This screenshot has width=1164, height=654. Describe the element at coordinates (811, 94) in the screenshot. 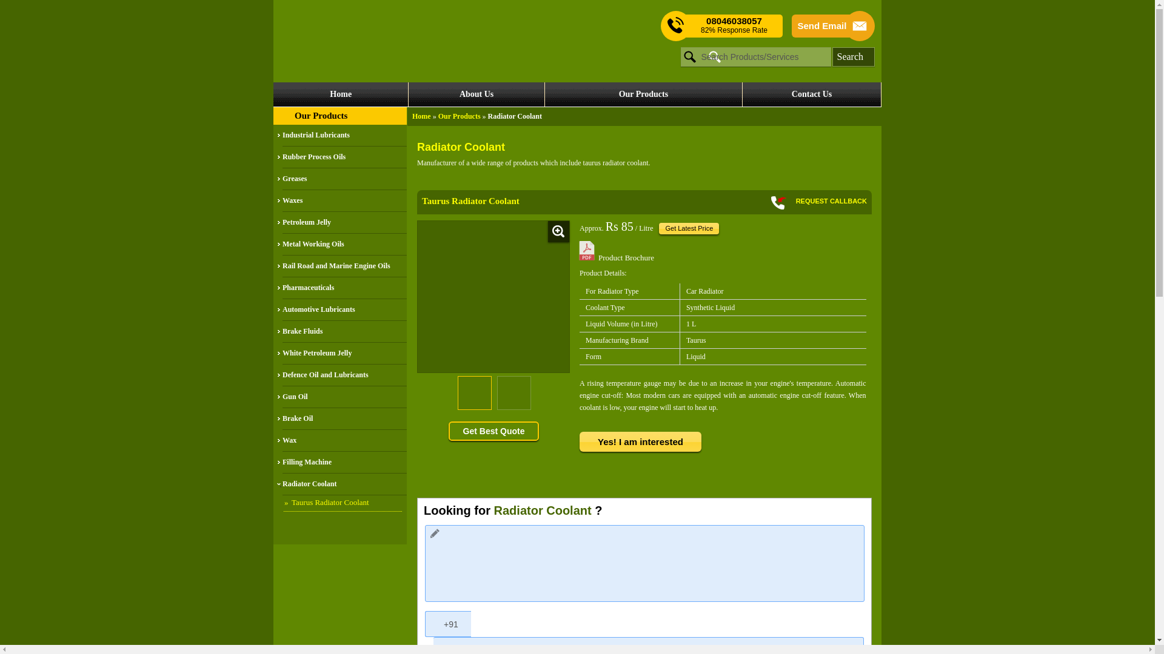

I see `Contact Us` at that location.